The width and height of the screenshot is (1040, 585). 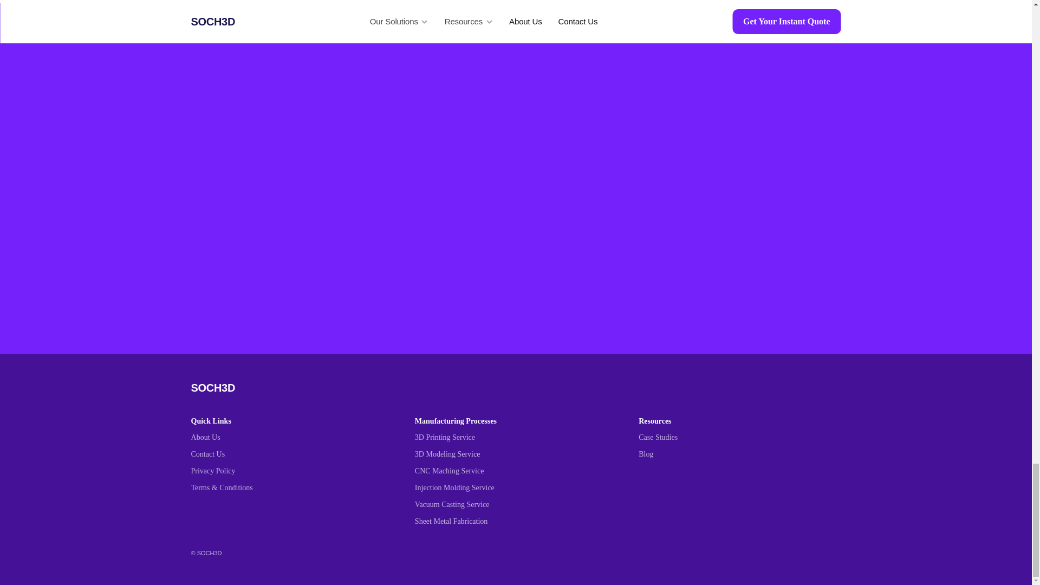 I want to click on SOCH3D, so click(x=212, y=388).